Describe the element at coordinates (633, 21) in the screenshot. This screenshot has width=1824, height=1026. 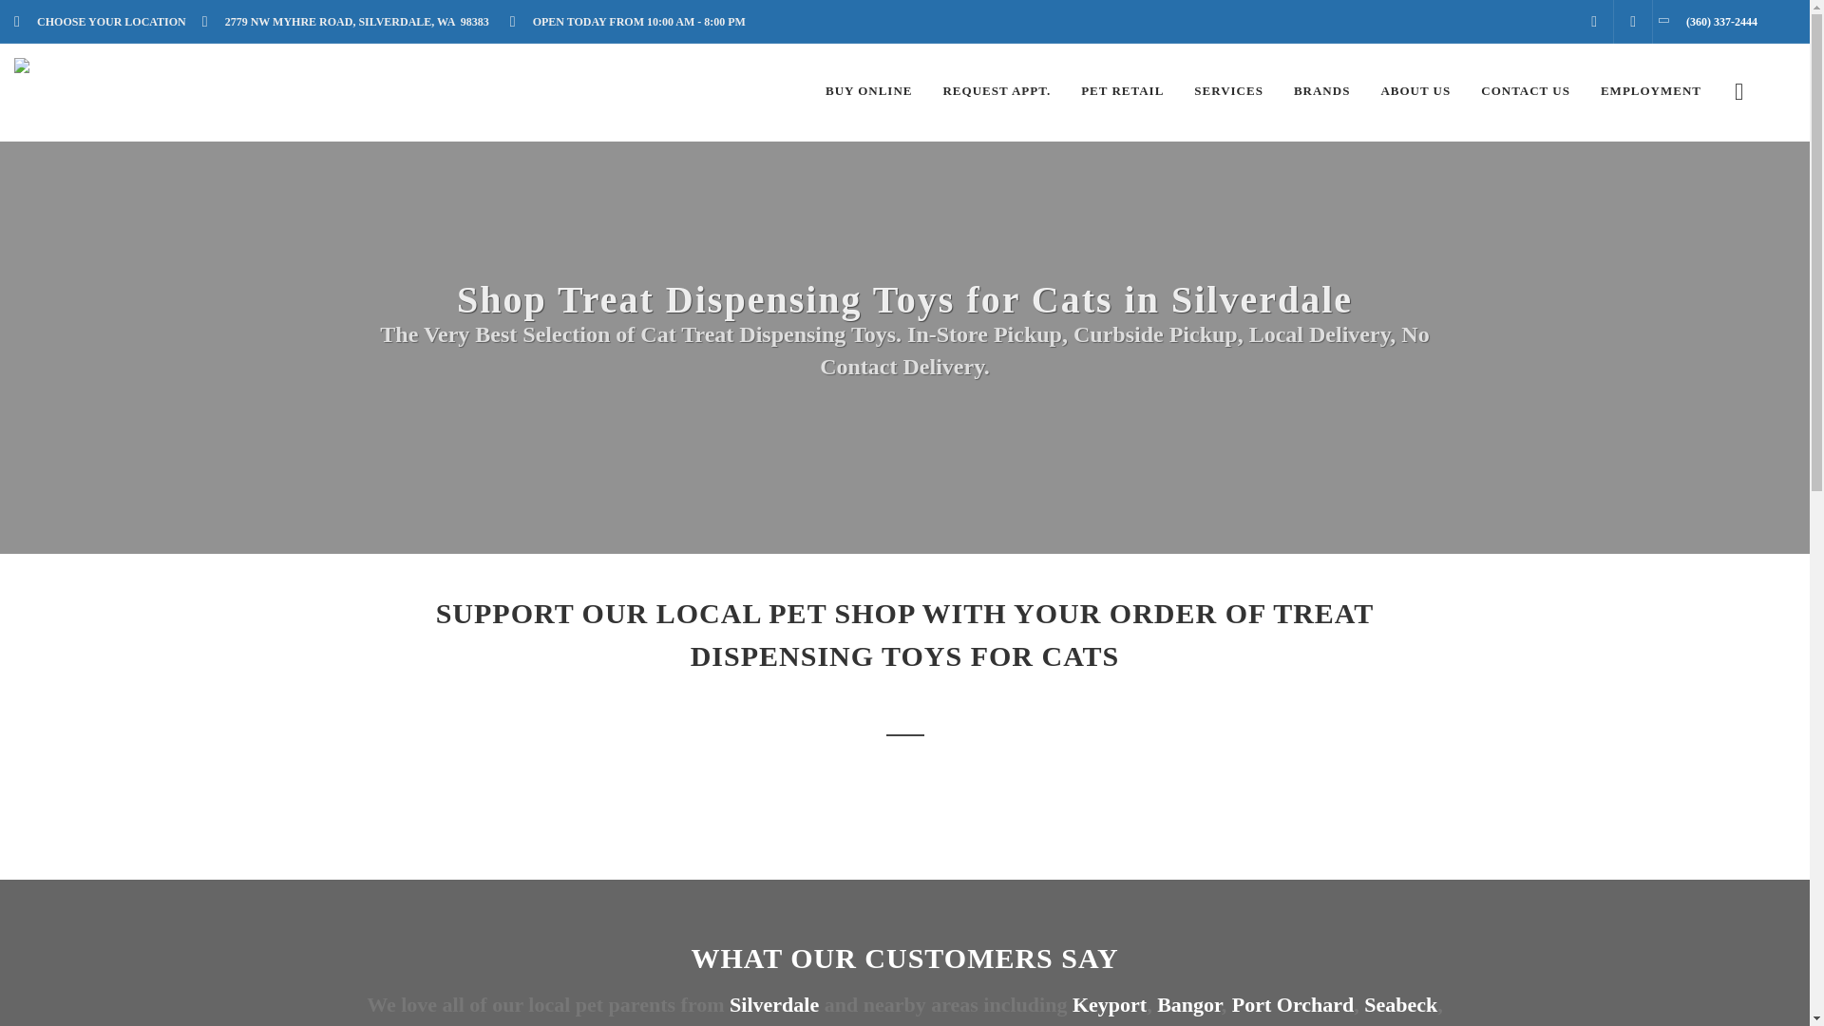
I see `OPEN TODAY FROM 10:00 AM - 8:00 PM` at that location.